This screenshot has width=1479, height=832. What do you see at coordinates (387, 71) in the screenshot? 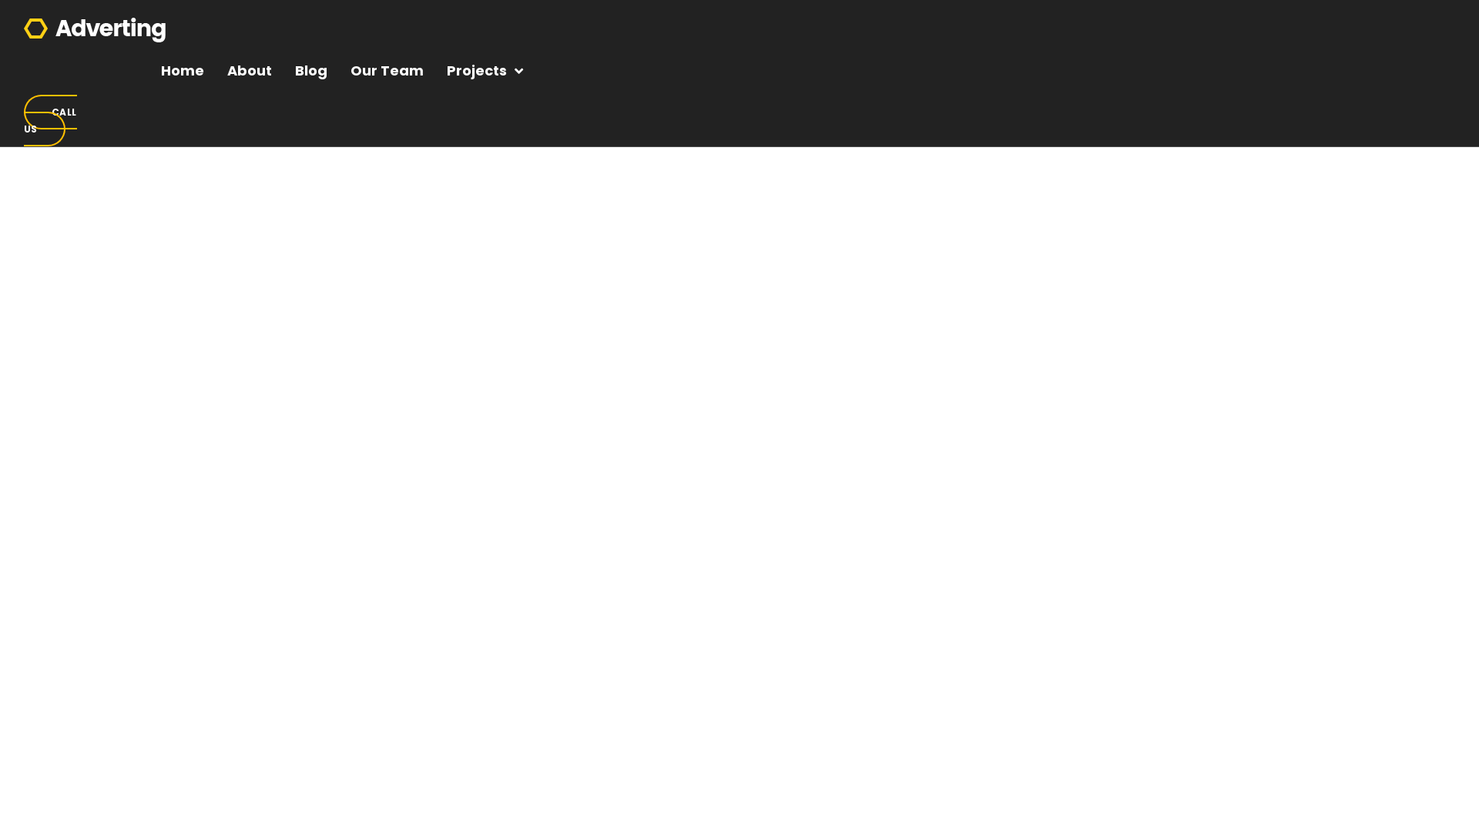
I see `Our Team` at bounding box center [387, 71].